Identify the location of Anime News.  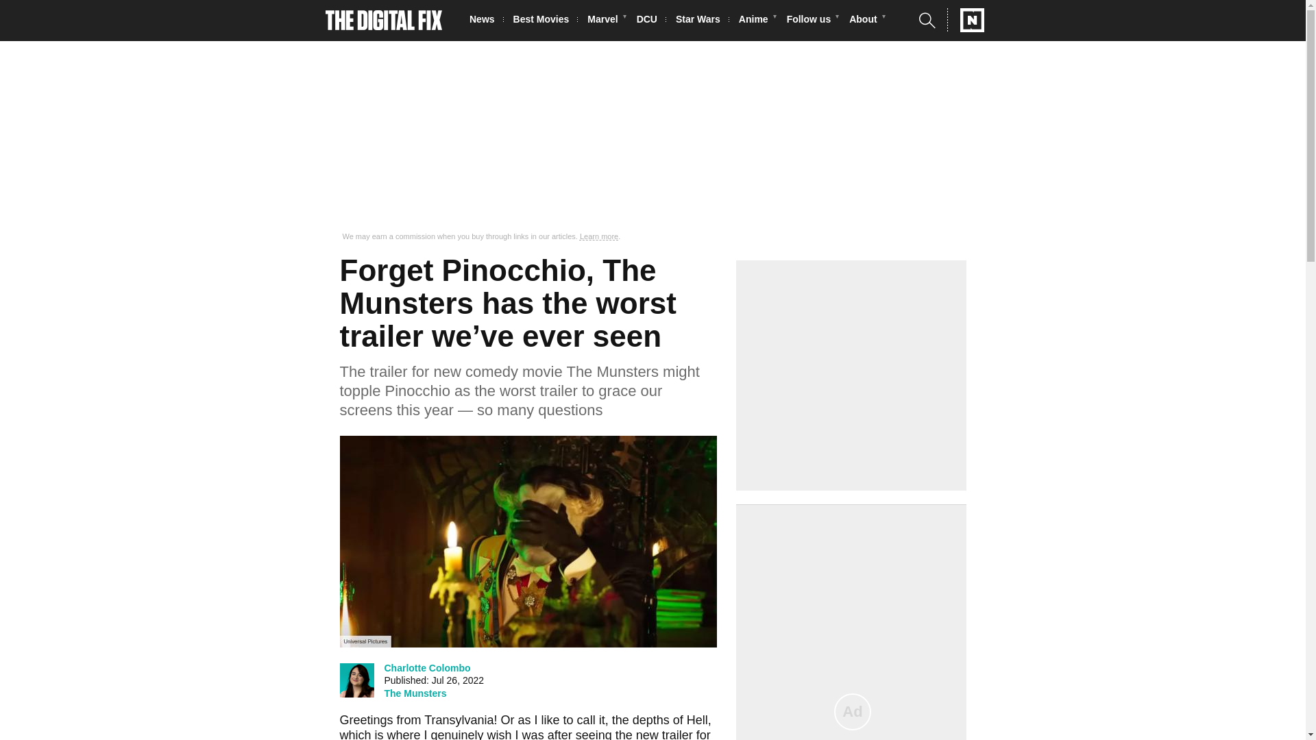
(757, 21).